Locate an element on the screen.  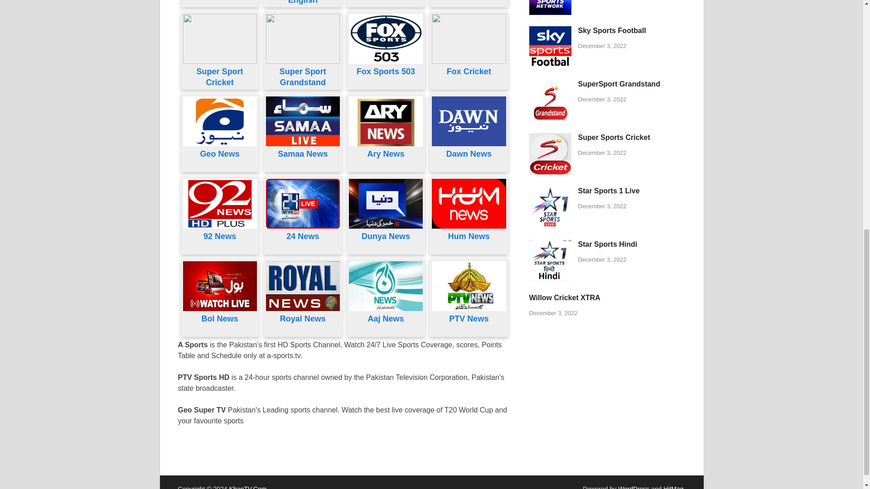
Super Sports Cricket is located at coordinates (550, 139).